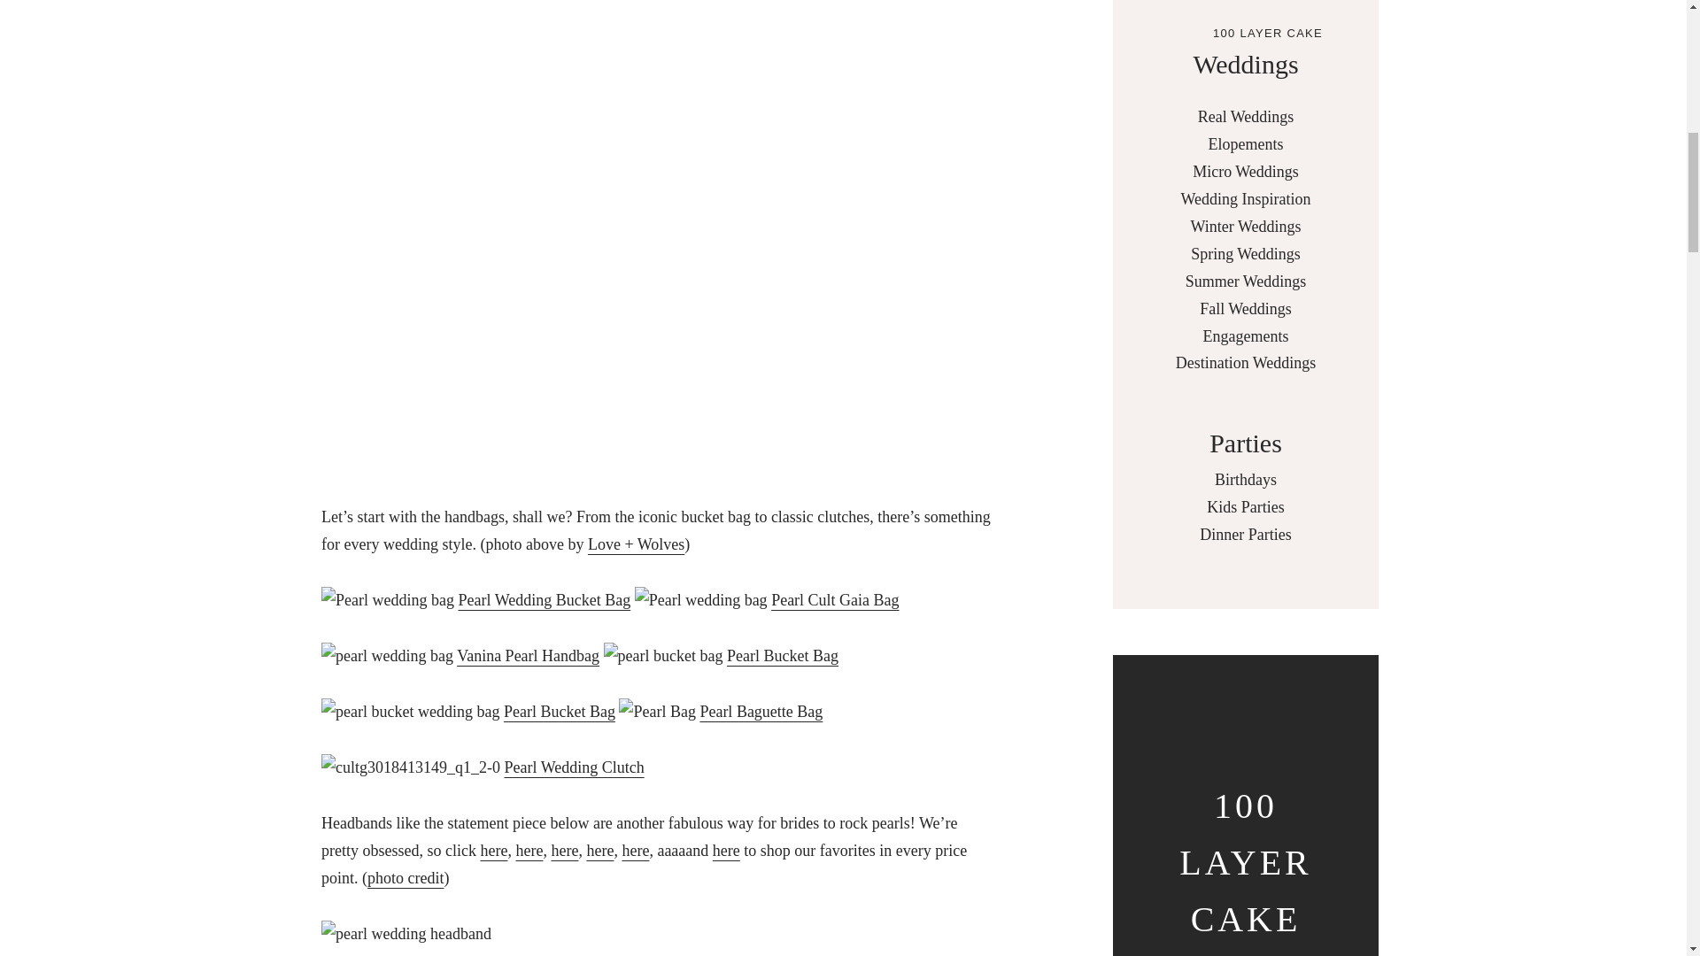  I want to click on Vanina Pearl Handbag, so click(528, 655).